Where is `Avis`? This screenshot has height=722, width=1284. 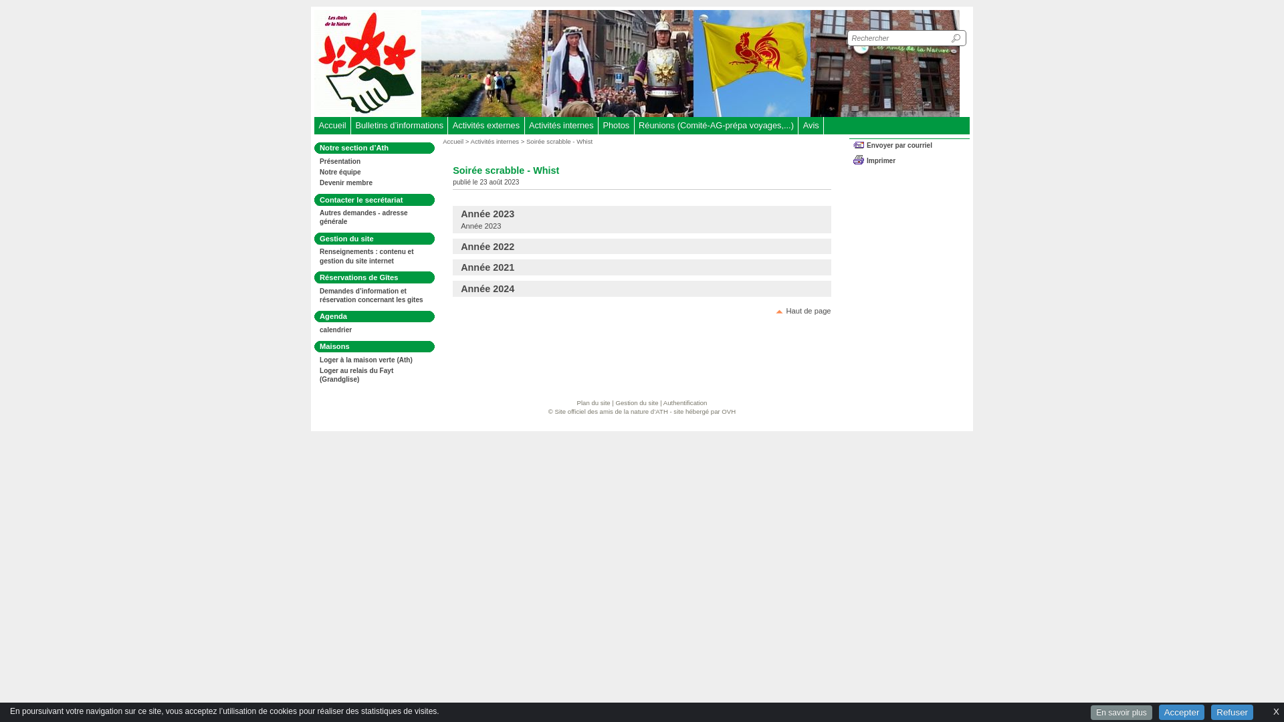 Avis is located at coordinates (811, 126).